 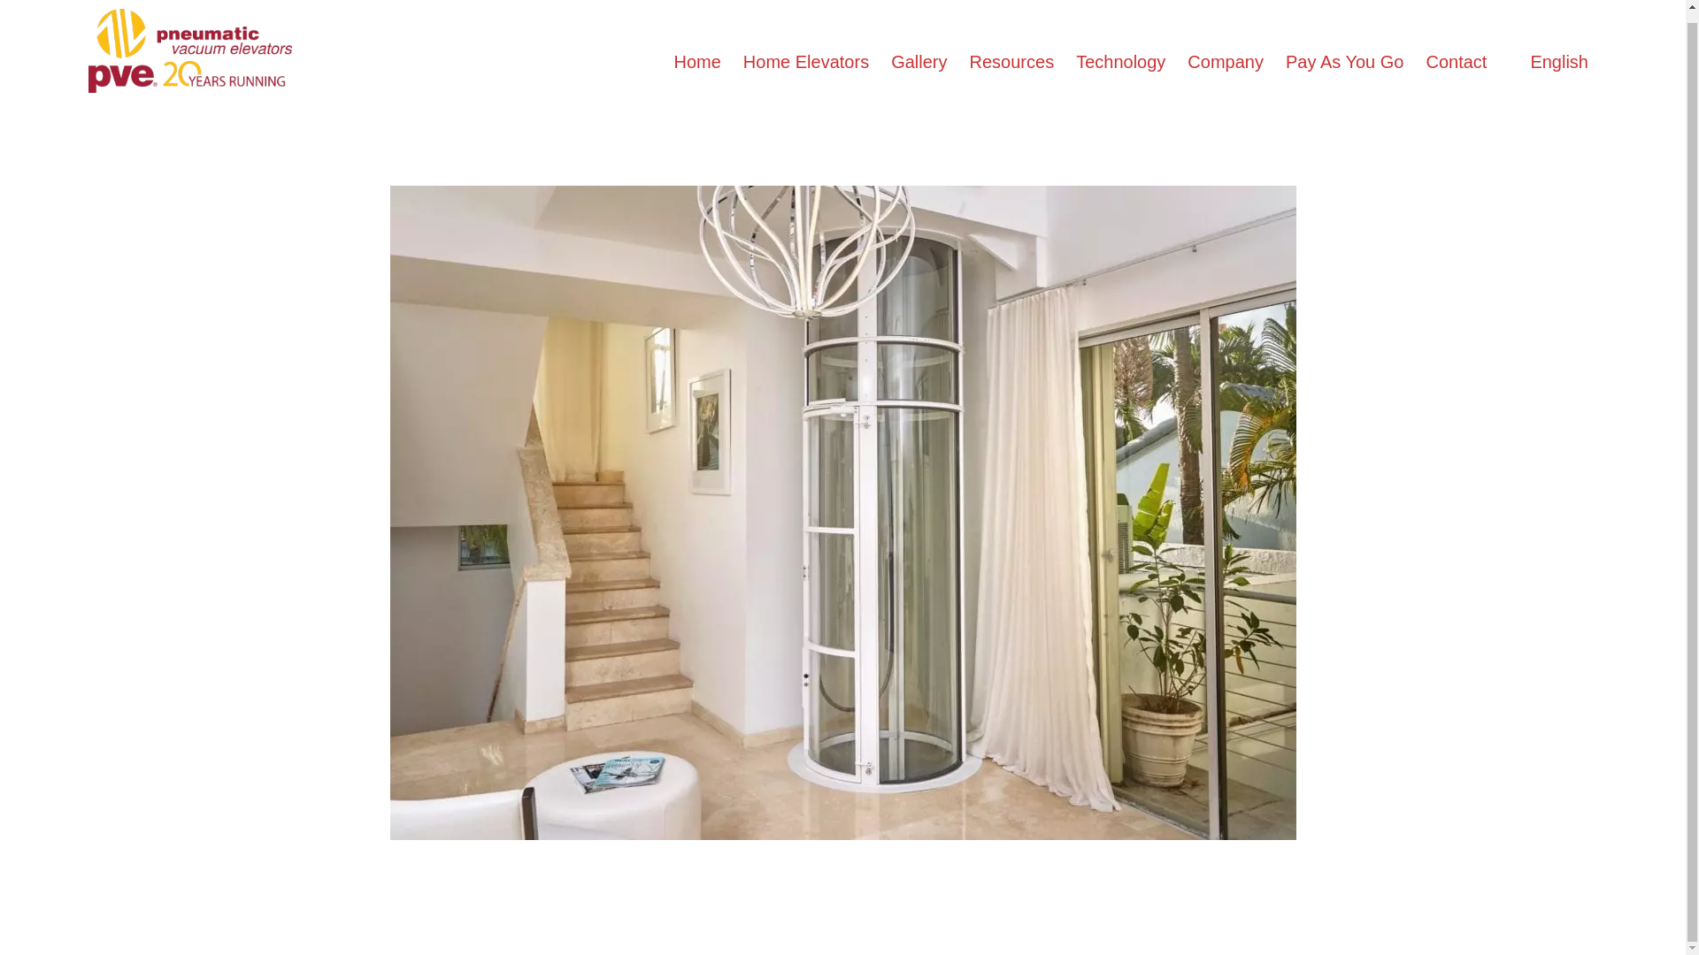 I want to click on Pay As You Go, so click(x=1344, y=51).